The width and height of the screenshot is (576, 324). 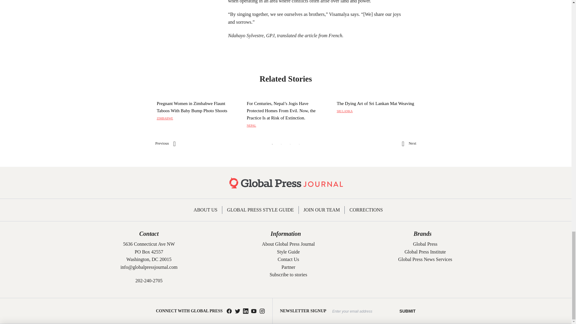 What do you see at coordinates (408, 311) in the screenshot?
I see `Submit` at bounding box center [408, 311].